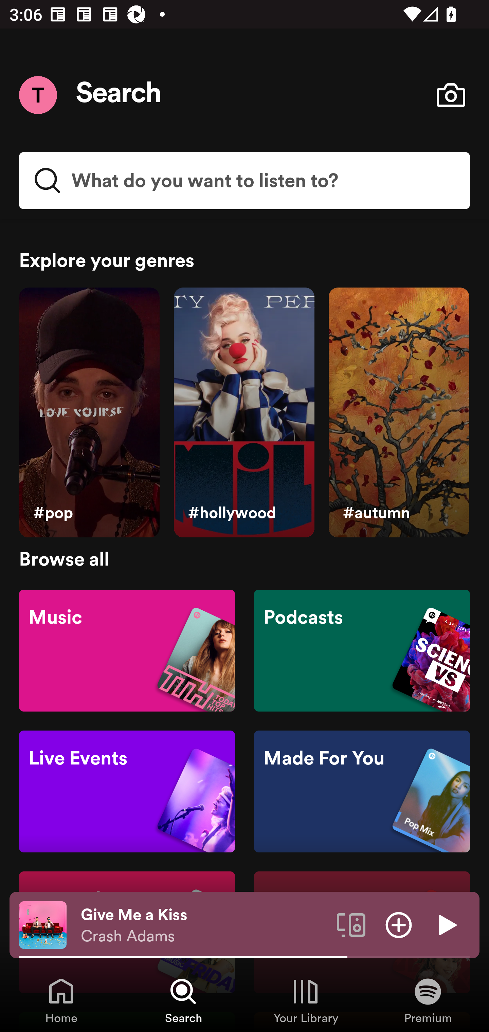  I want to click on Open camera, so click(451, 95).